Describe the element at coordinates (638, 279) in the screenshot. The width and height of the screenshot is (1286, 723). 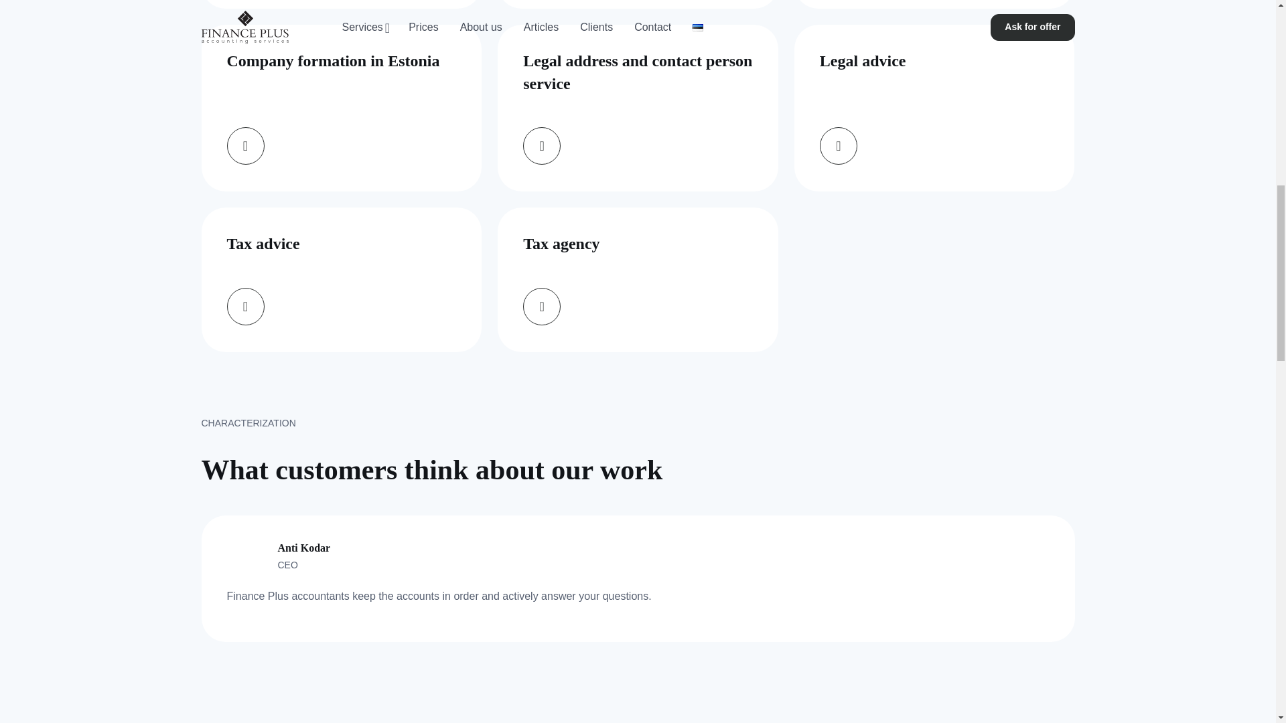
I see `Tax agency` at that location.